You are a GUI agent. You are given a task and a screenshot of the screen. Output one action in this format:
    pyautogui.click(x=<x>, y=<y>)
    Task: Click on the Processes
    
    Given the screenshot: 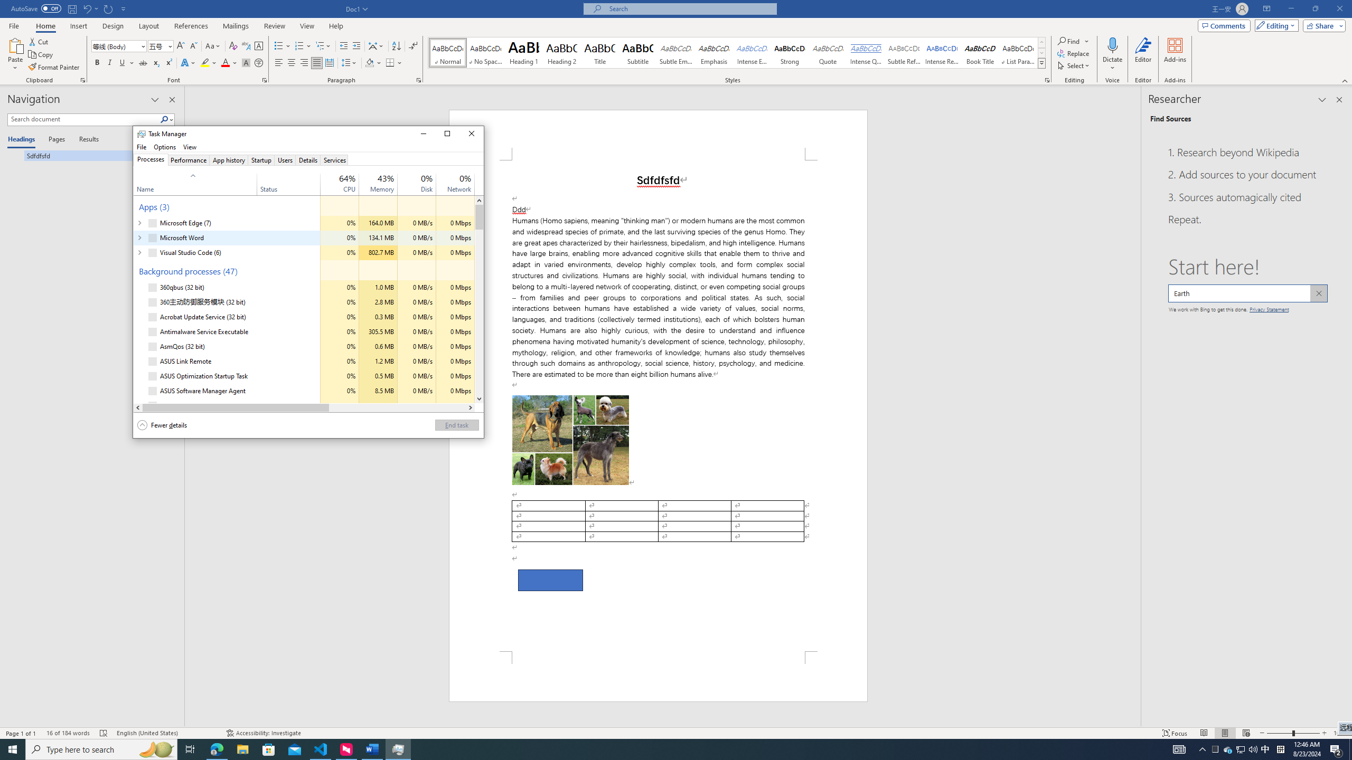 What is the action you would take?
    pyautogui.click(x=151, y=159)
    